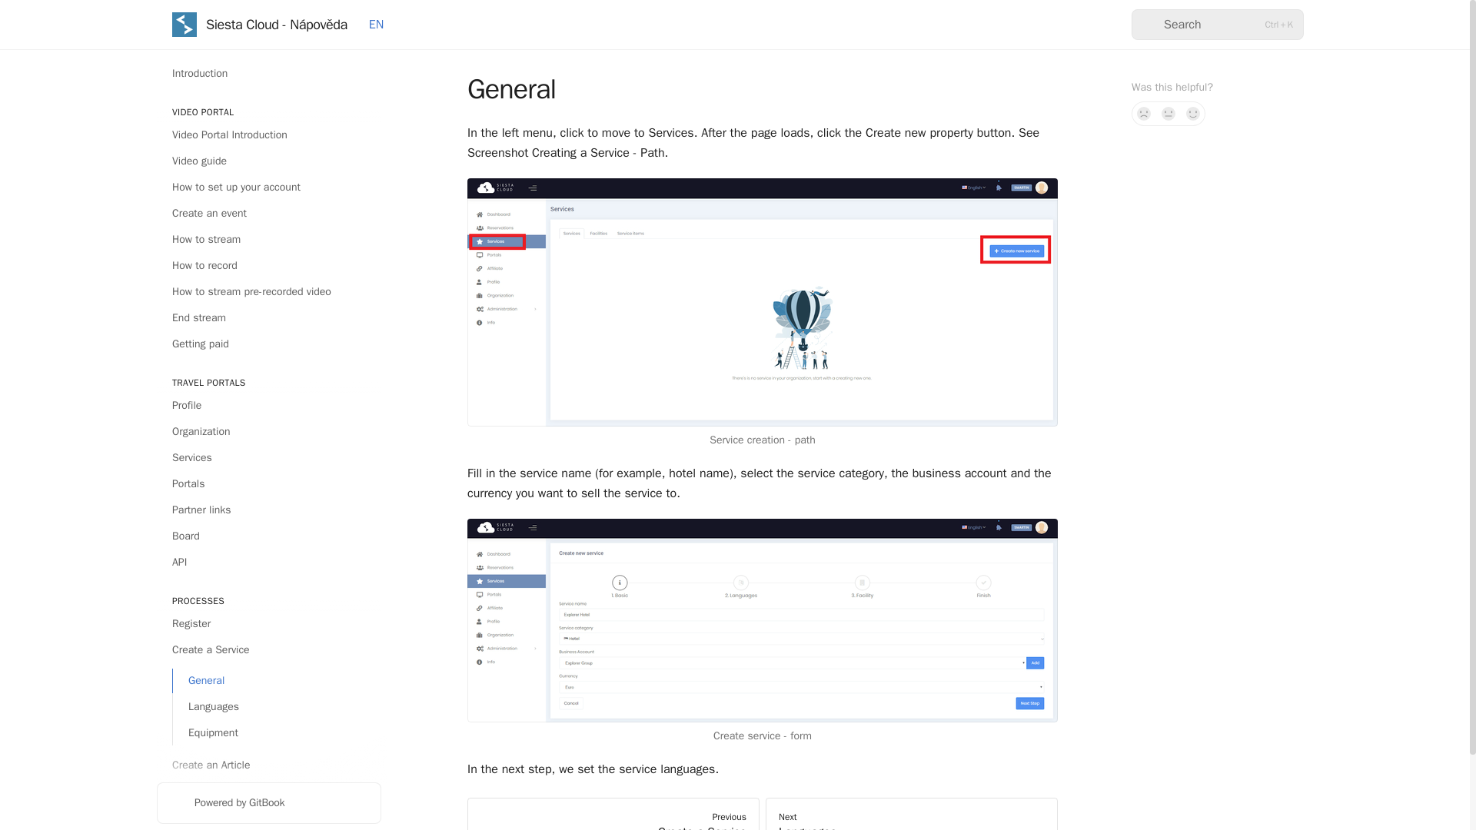 This screenshot has width=1476, height=830. I want to click on Create an event, so click(268, 214).